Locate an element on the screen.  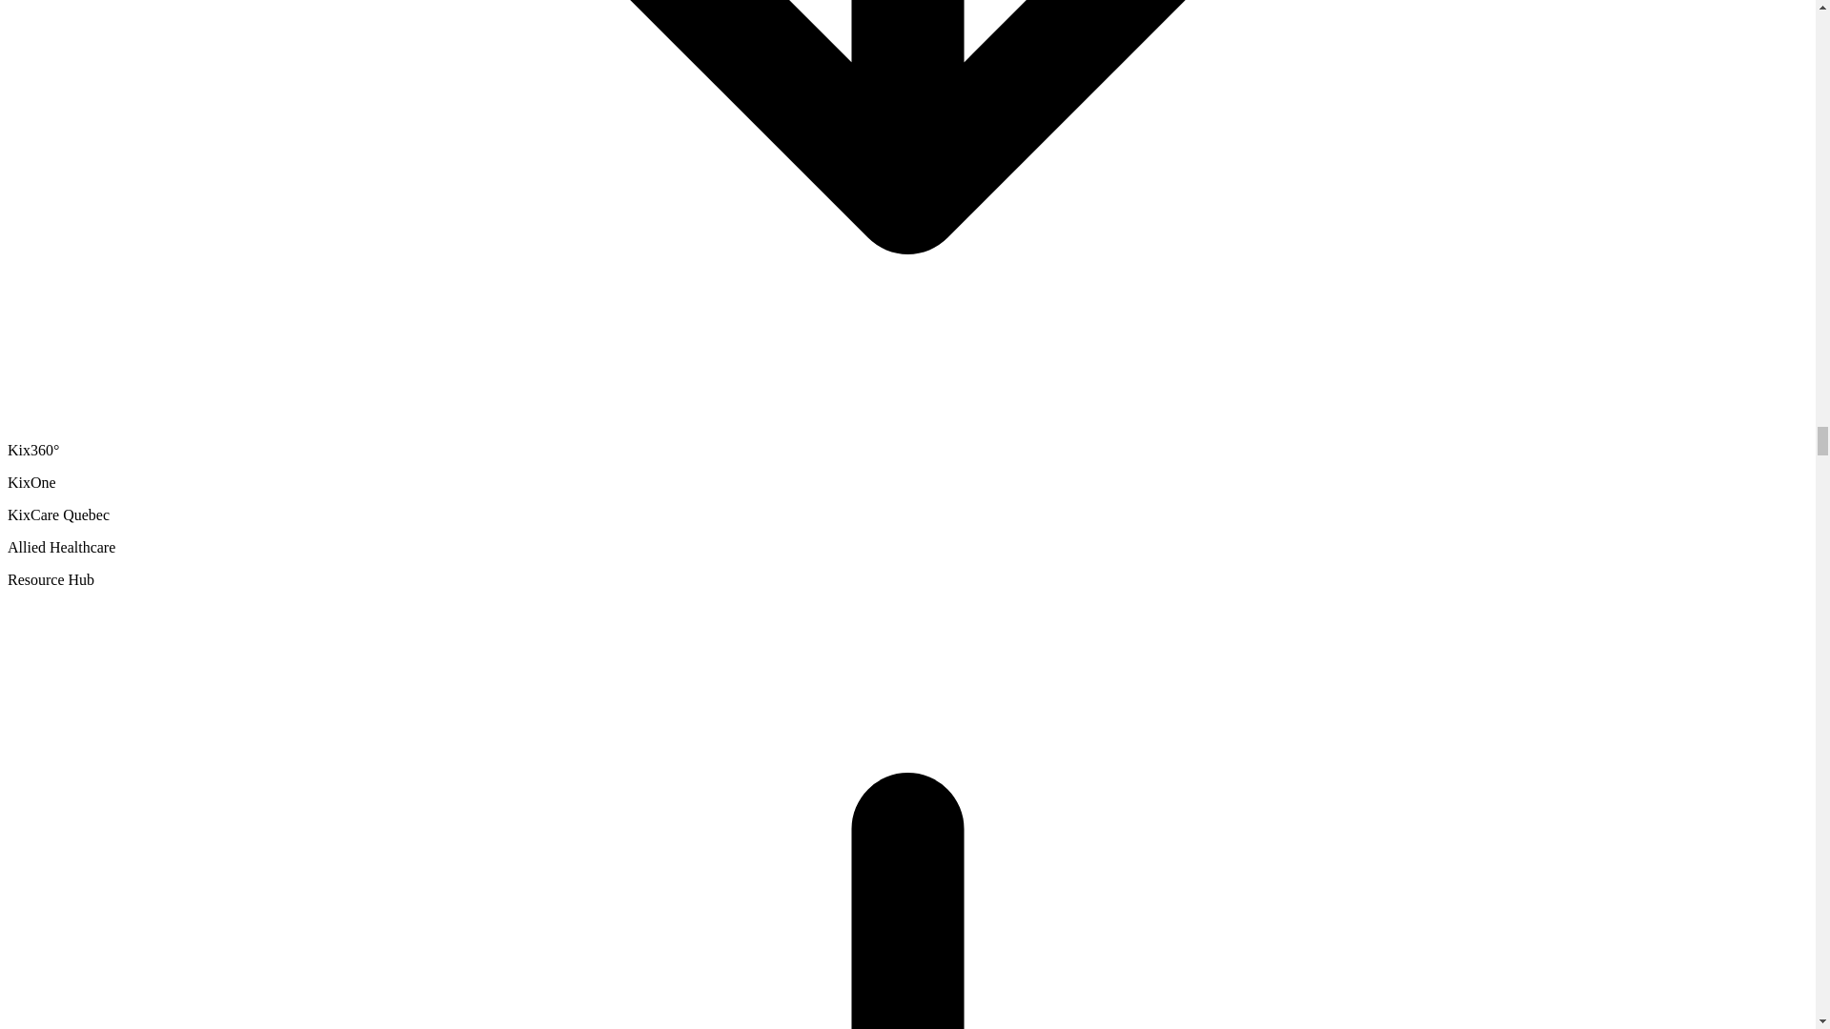
KixOne is located at coordinates (31, 482).